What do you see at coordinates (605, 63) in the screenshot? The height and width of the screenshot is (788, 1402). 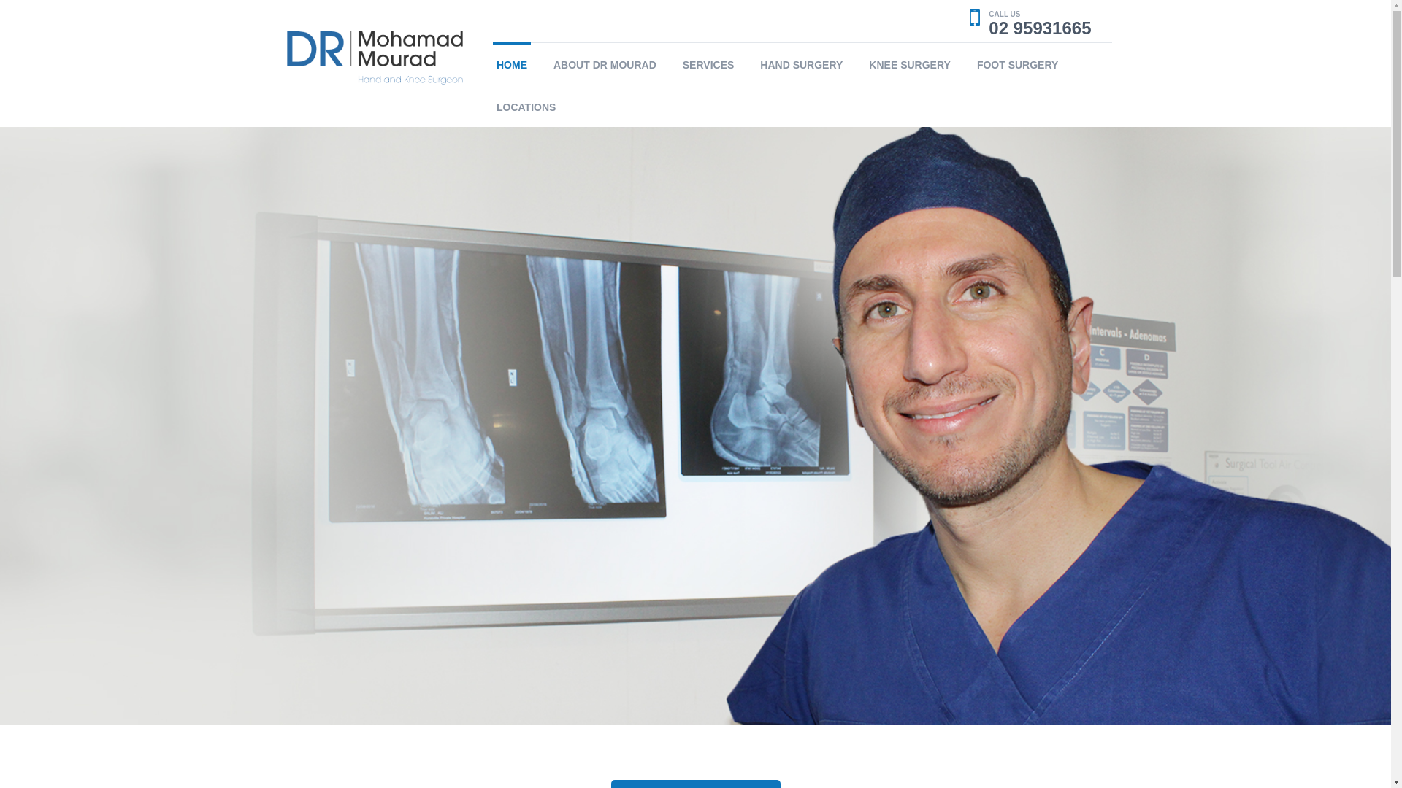 I see `ABOUT DR MOURAD` at bounding box center [605, 63].